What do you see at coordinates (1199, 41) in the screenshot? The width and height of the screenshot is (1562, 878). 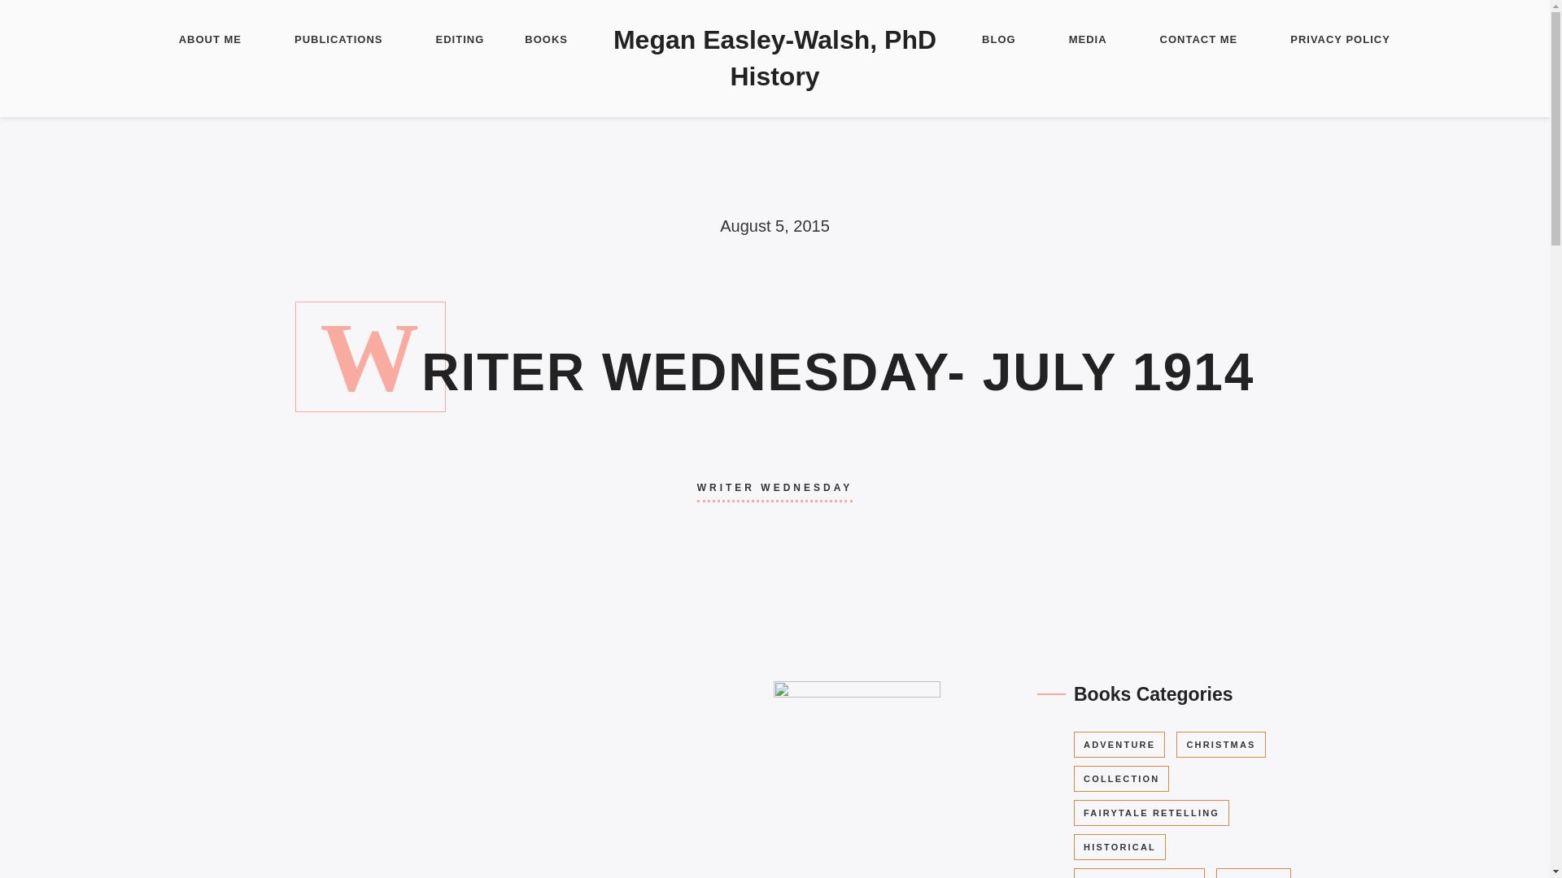 I see `CONTACT ME` at bounding box center [1199, 41].